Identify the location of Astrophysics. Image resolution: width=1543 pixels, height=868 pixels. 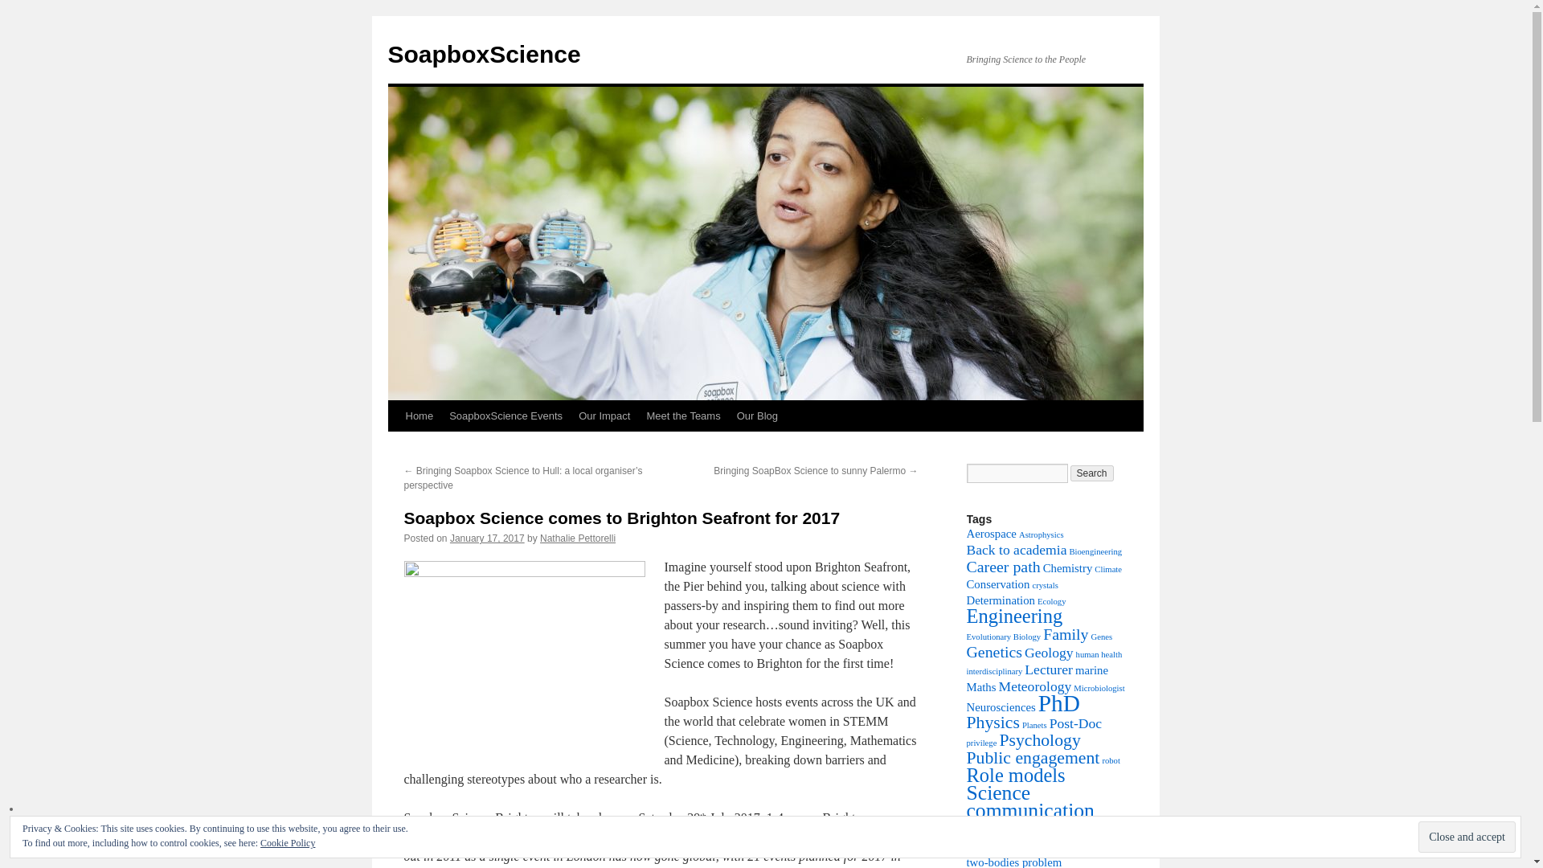
(1042, 534).